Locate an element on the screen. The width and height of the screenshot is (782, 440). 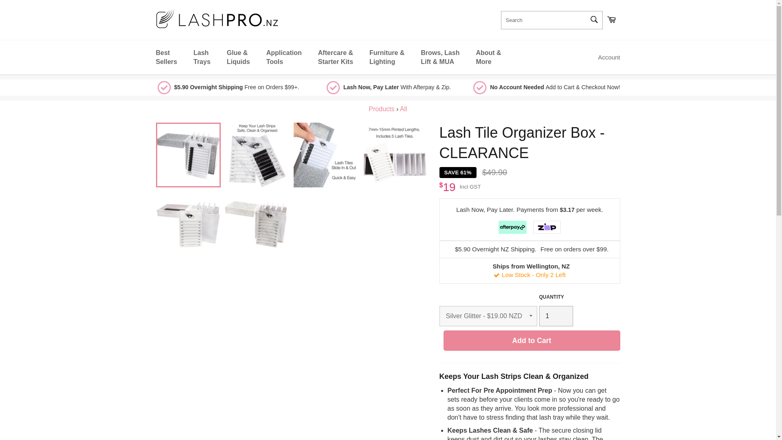
Lash Now, Pay Later is located at coordinates (396, 87).